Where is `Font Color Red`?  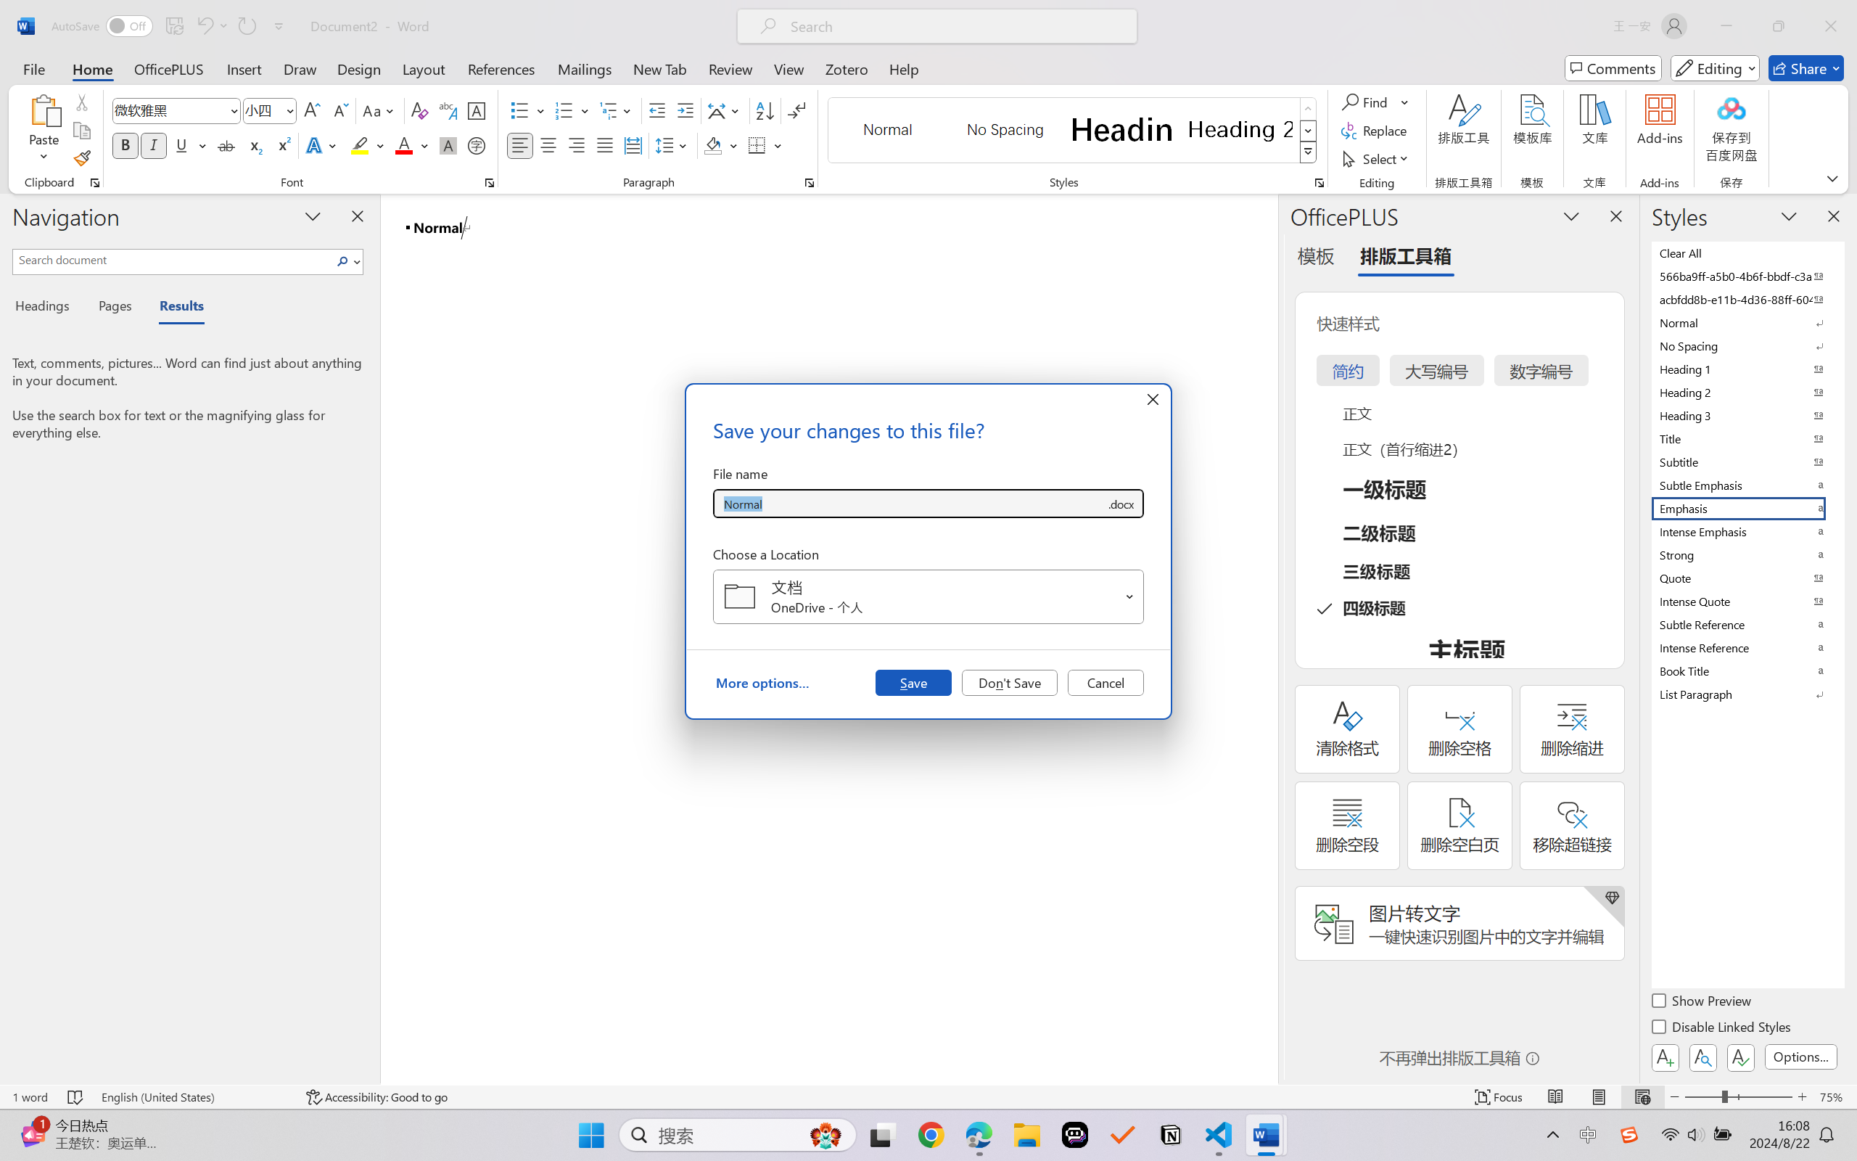
Font Color Red is located at coordinates (405, 145).